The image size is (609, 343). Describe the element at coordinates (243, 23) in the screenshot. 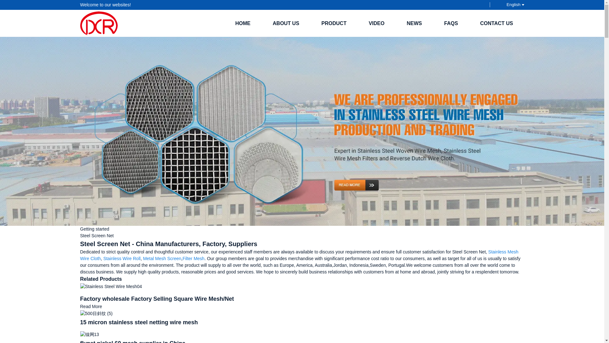

I see `HOME` at that location.